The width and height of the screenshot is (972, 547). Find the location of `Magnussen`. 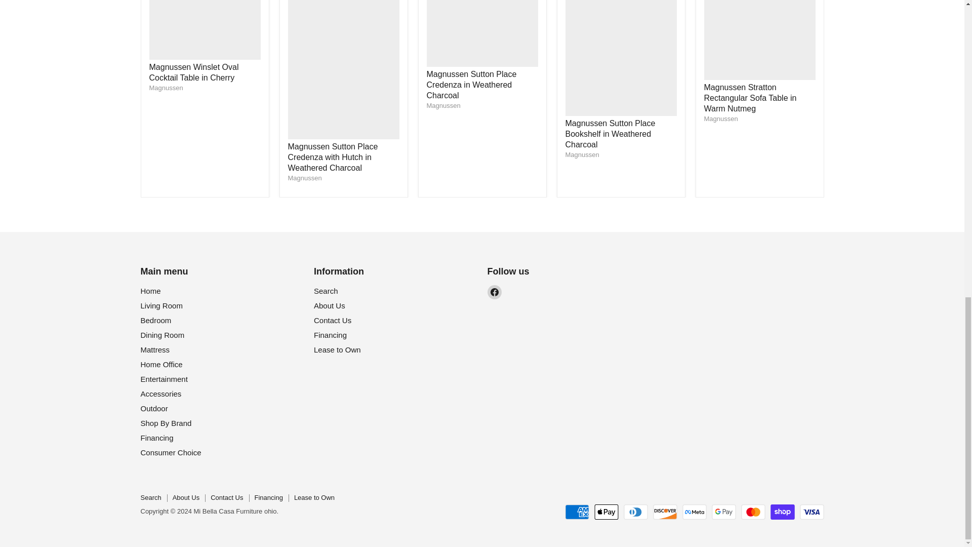

Magnussen is located at coordinates (165, 88).